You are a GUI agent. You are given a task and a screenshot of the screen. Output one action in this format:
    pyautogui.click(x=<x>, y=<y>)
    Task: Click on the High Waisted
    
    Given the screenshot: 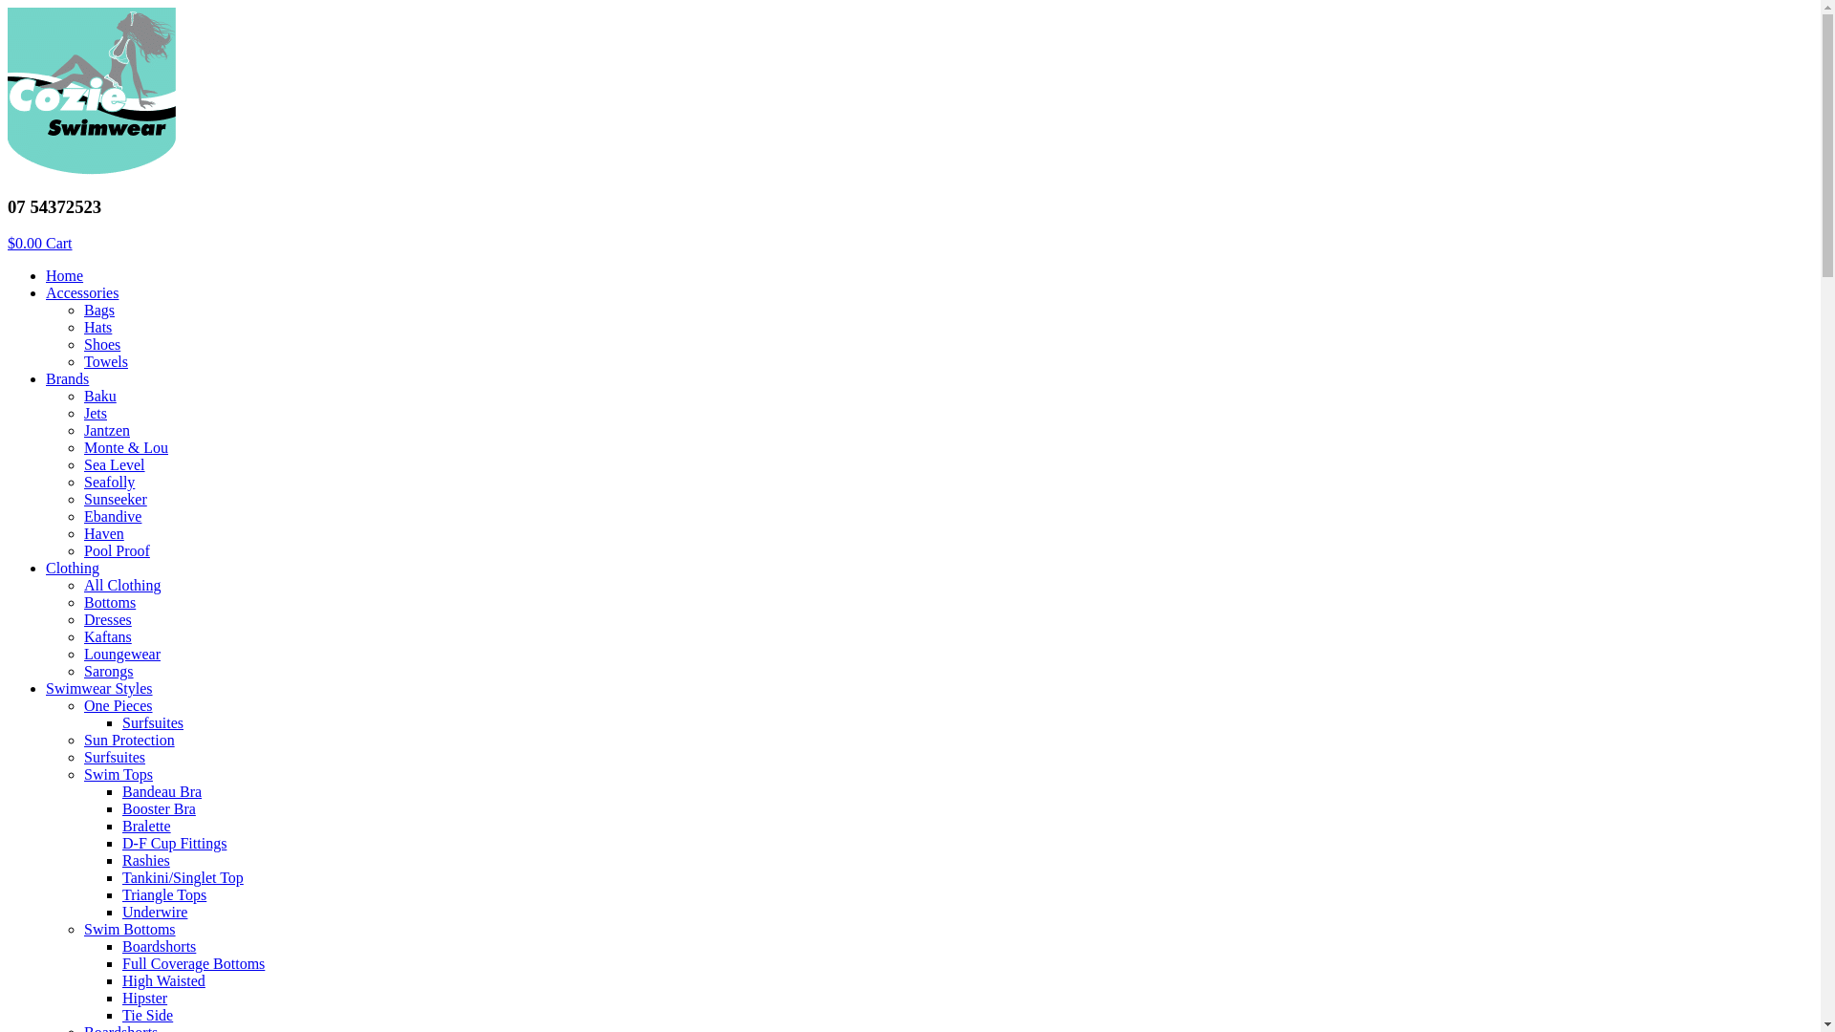 What is the action you would take?
    pyautogui.click(x=164, y=980)
    